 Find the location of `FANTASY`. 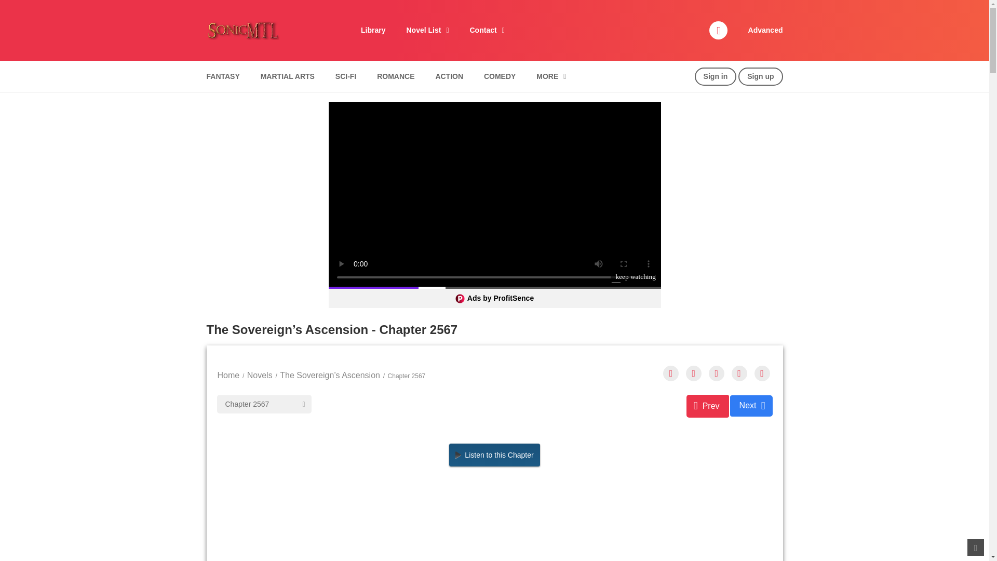

FANTASY is located at coordinates (223, 76).